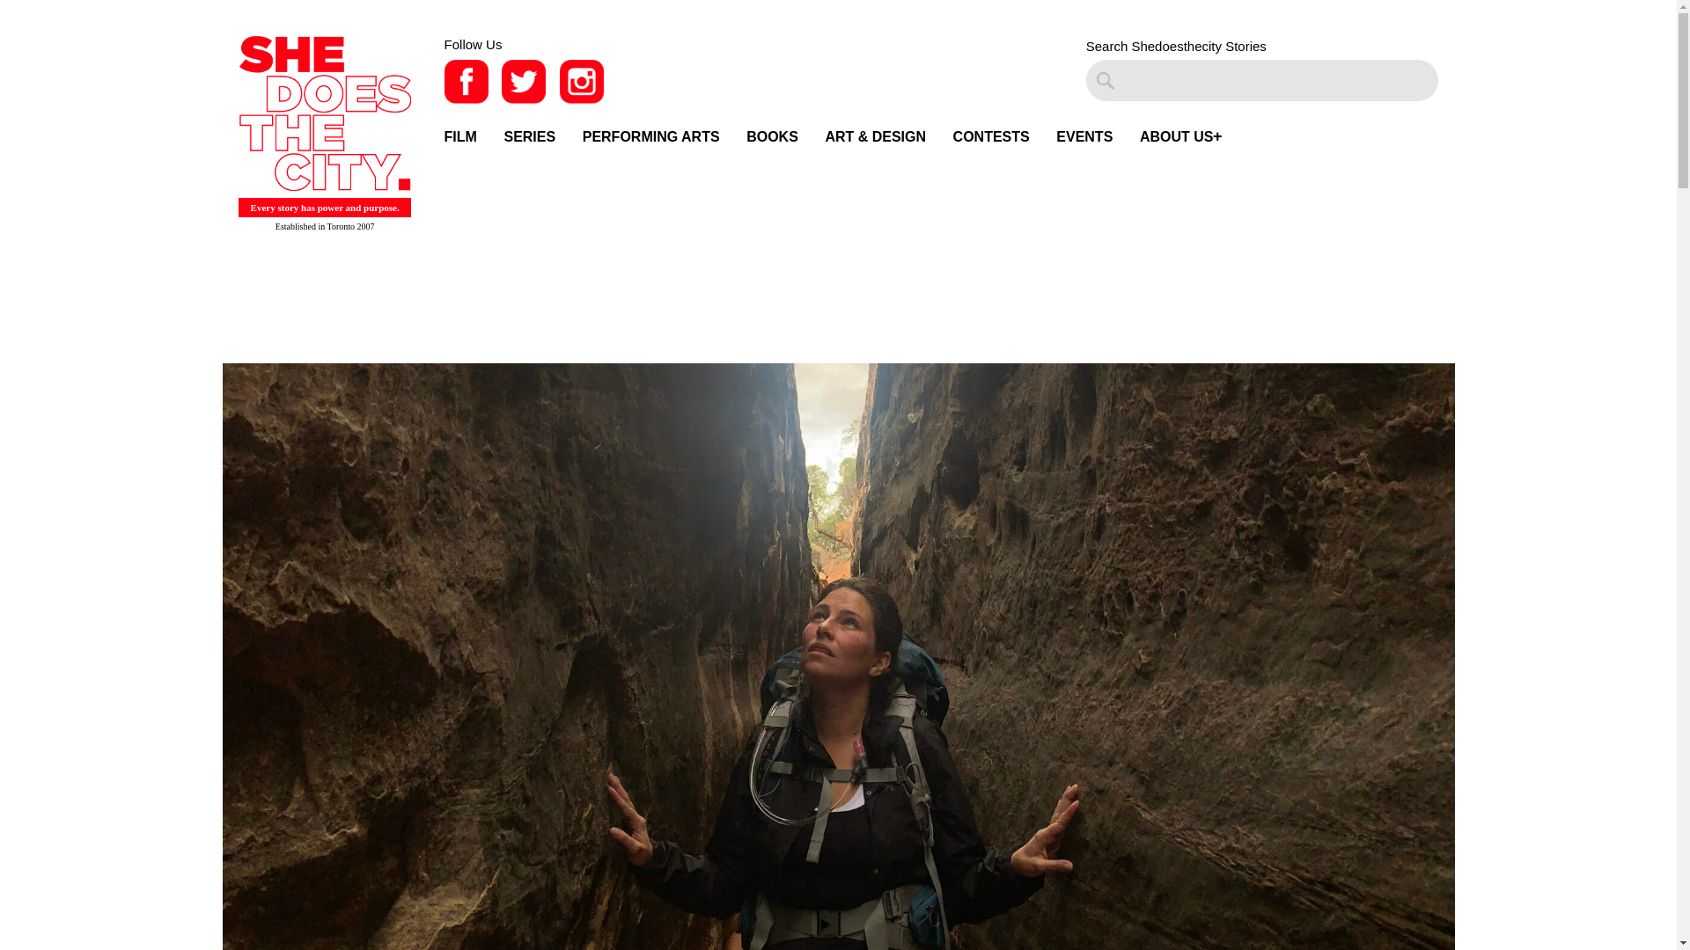  I want to click on FILM, so click(459, 136).